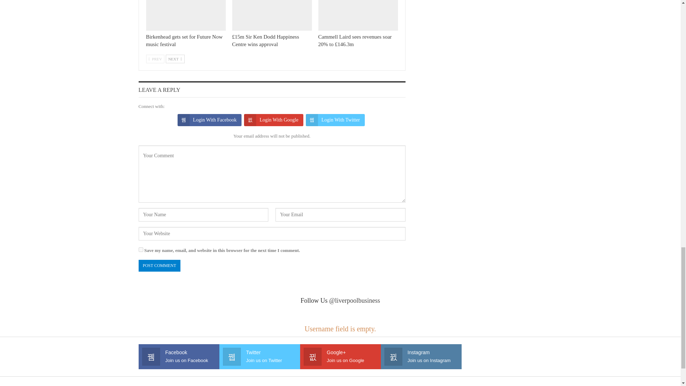 Image resolution: width=686 pixels, height=386 pixels. I want to click on Birkenhead gets set for Future Now music festival, so click(185, 15).